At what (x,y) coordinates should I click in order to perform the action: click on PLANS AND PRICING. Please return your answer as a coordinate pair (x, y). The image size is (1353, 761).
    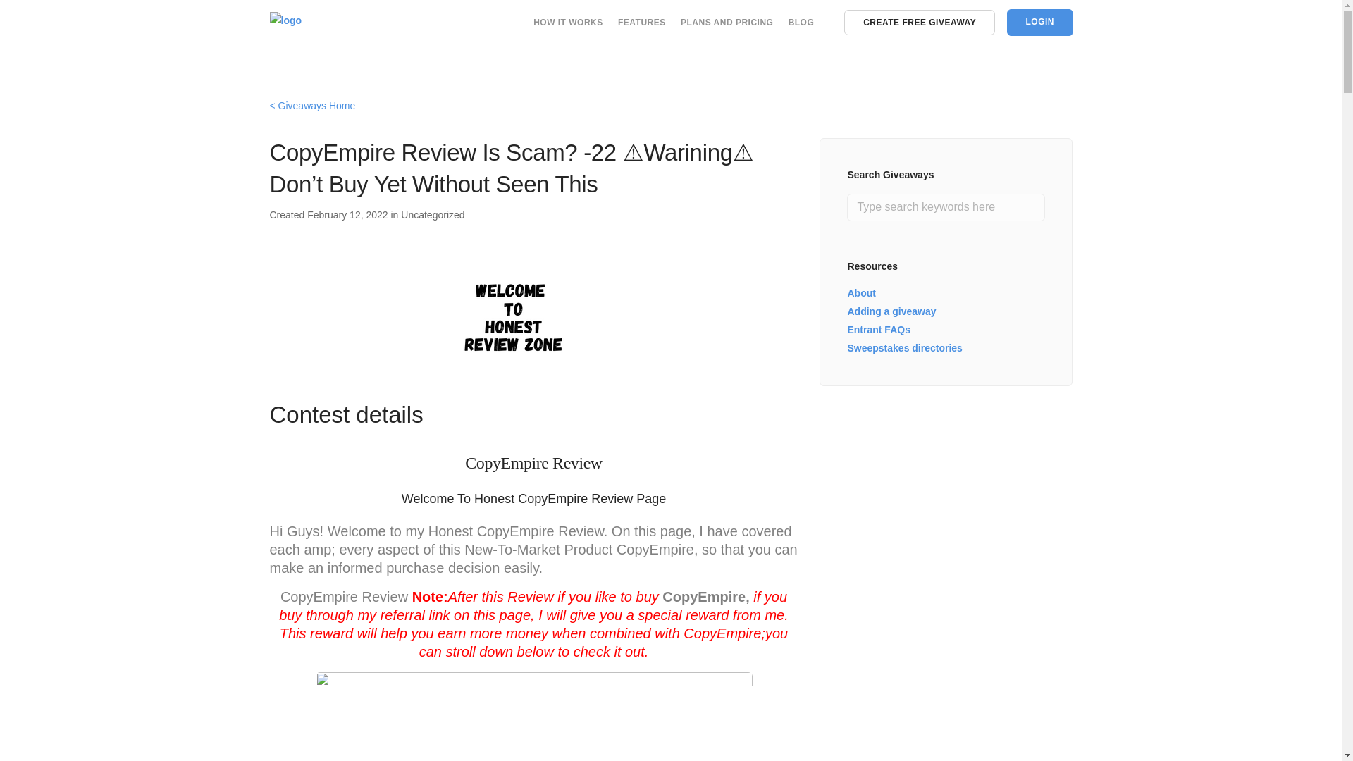
    Looking at the image, I should click on (726, 22).